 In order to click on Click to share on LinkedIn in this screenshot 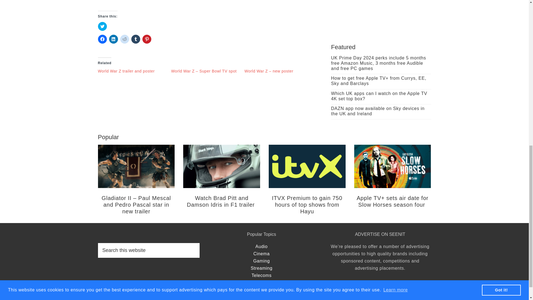, I will do `click(113, 39)`.